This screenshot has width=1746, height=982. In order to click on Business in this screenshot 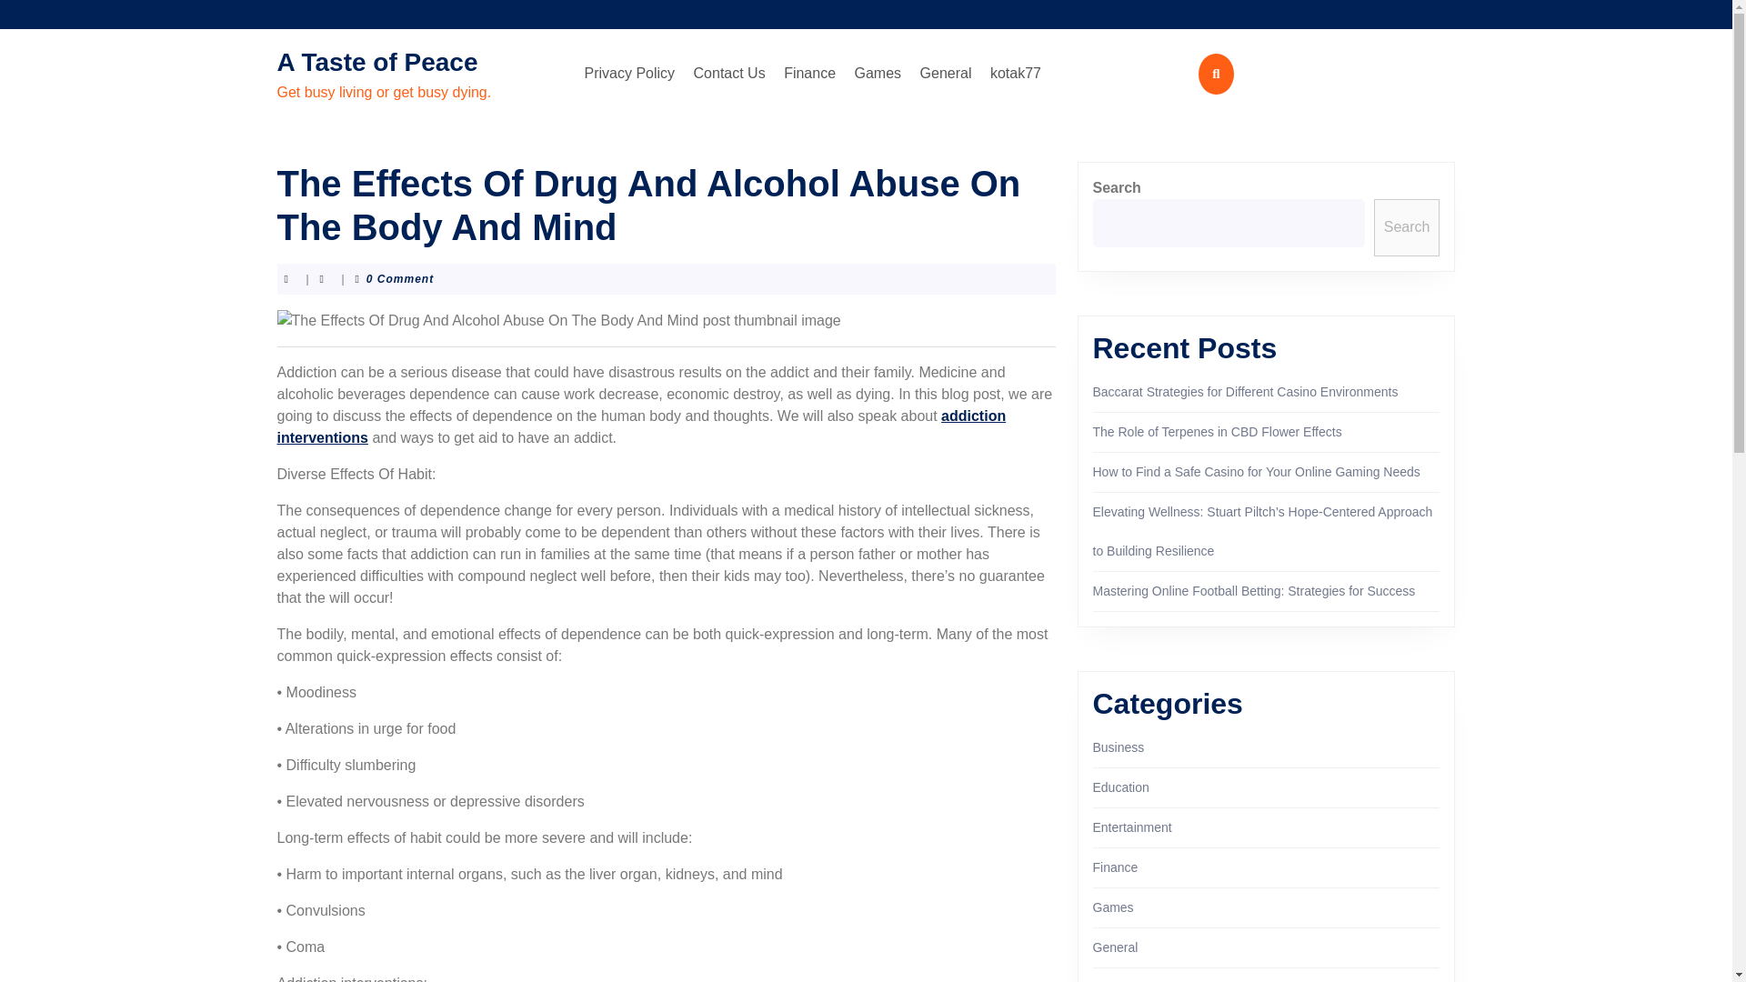, I will do `click(1119, 747)`.